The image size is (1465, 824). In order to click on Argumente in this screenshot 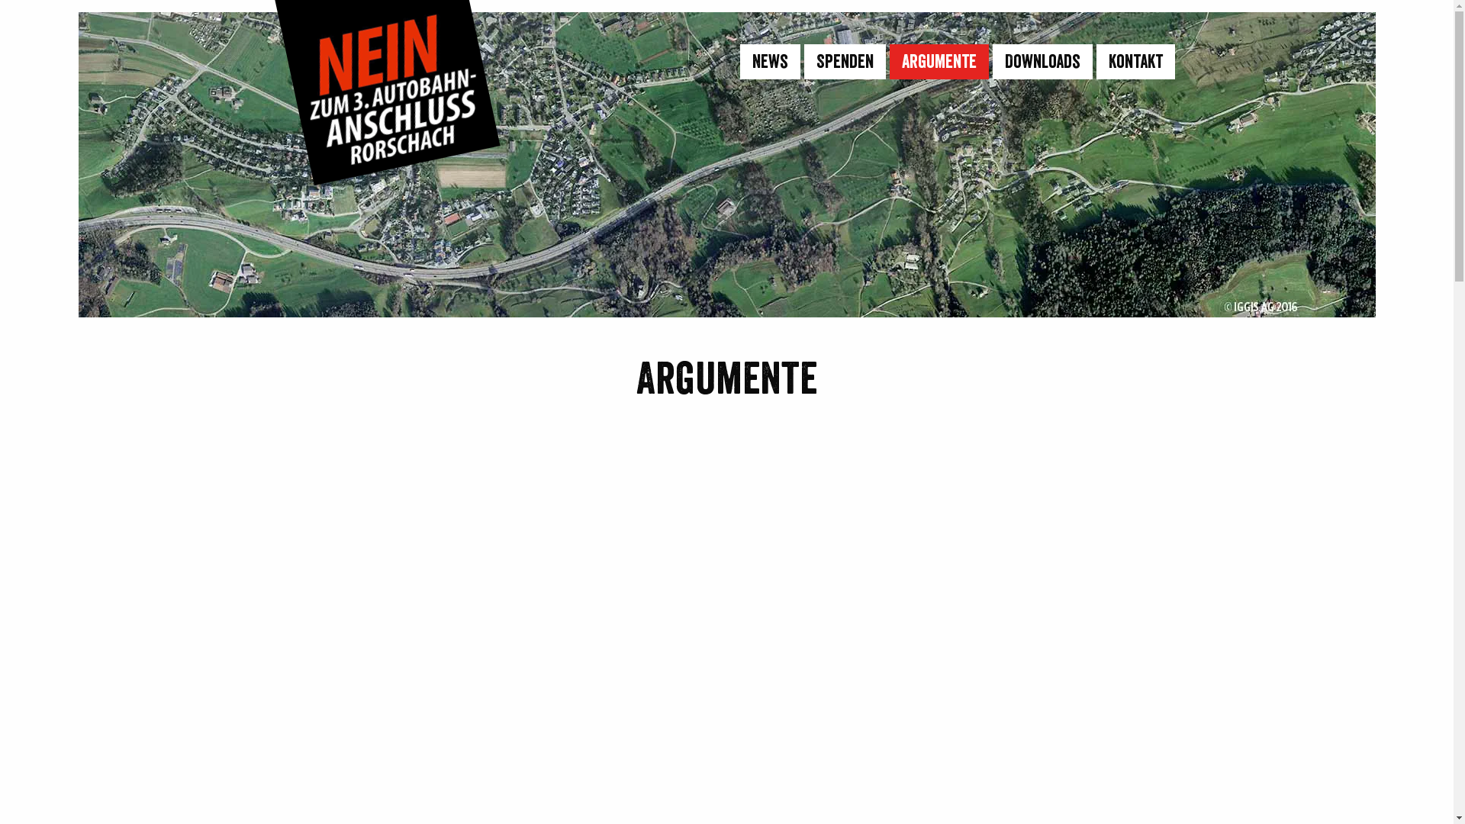, I will do `click(939, 62)`.